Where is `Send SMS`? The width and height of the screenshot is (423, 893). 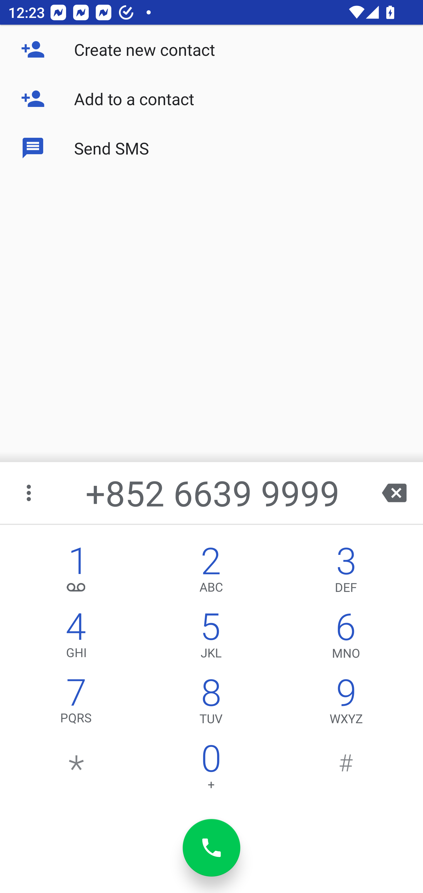 Send SMS is located at coordinates (211, 147).